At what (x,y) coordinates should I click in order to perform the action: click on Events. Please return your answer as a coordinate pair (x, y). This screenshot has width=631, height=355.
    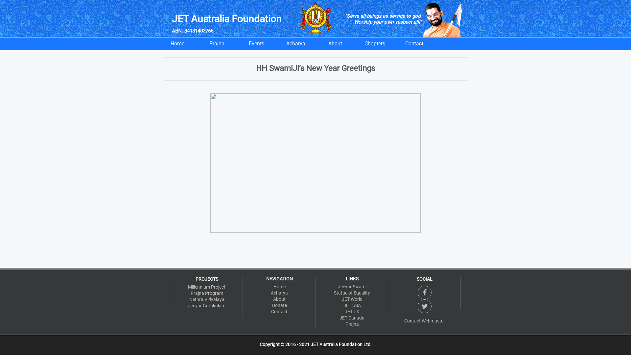
    Looking at the image, I should click on (256, 44).